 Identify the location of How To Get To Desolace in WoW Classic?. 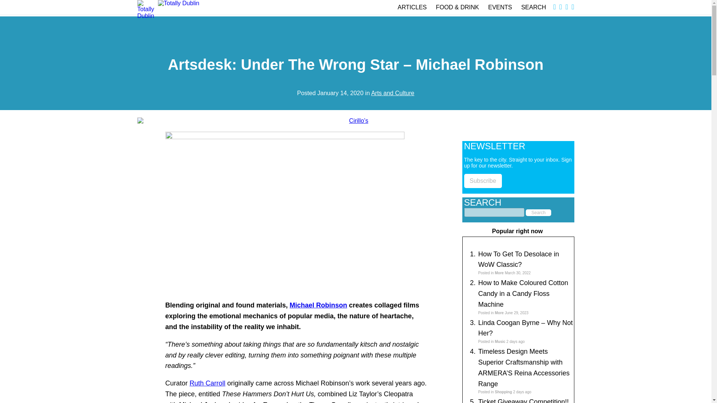
(518, 259).